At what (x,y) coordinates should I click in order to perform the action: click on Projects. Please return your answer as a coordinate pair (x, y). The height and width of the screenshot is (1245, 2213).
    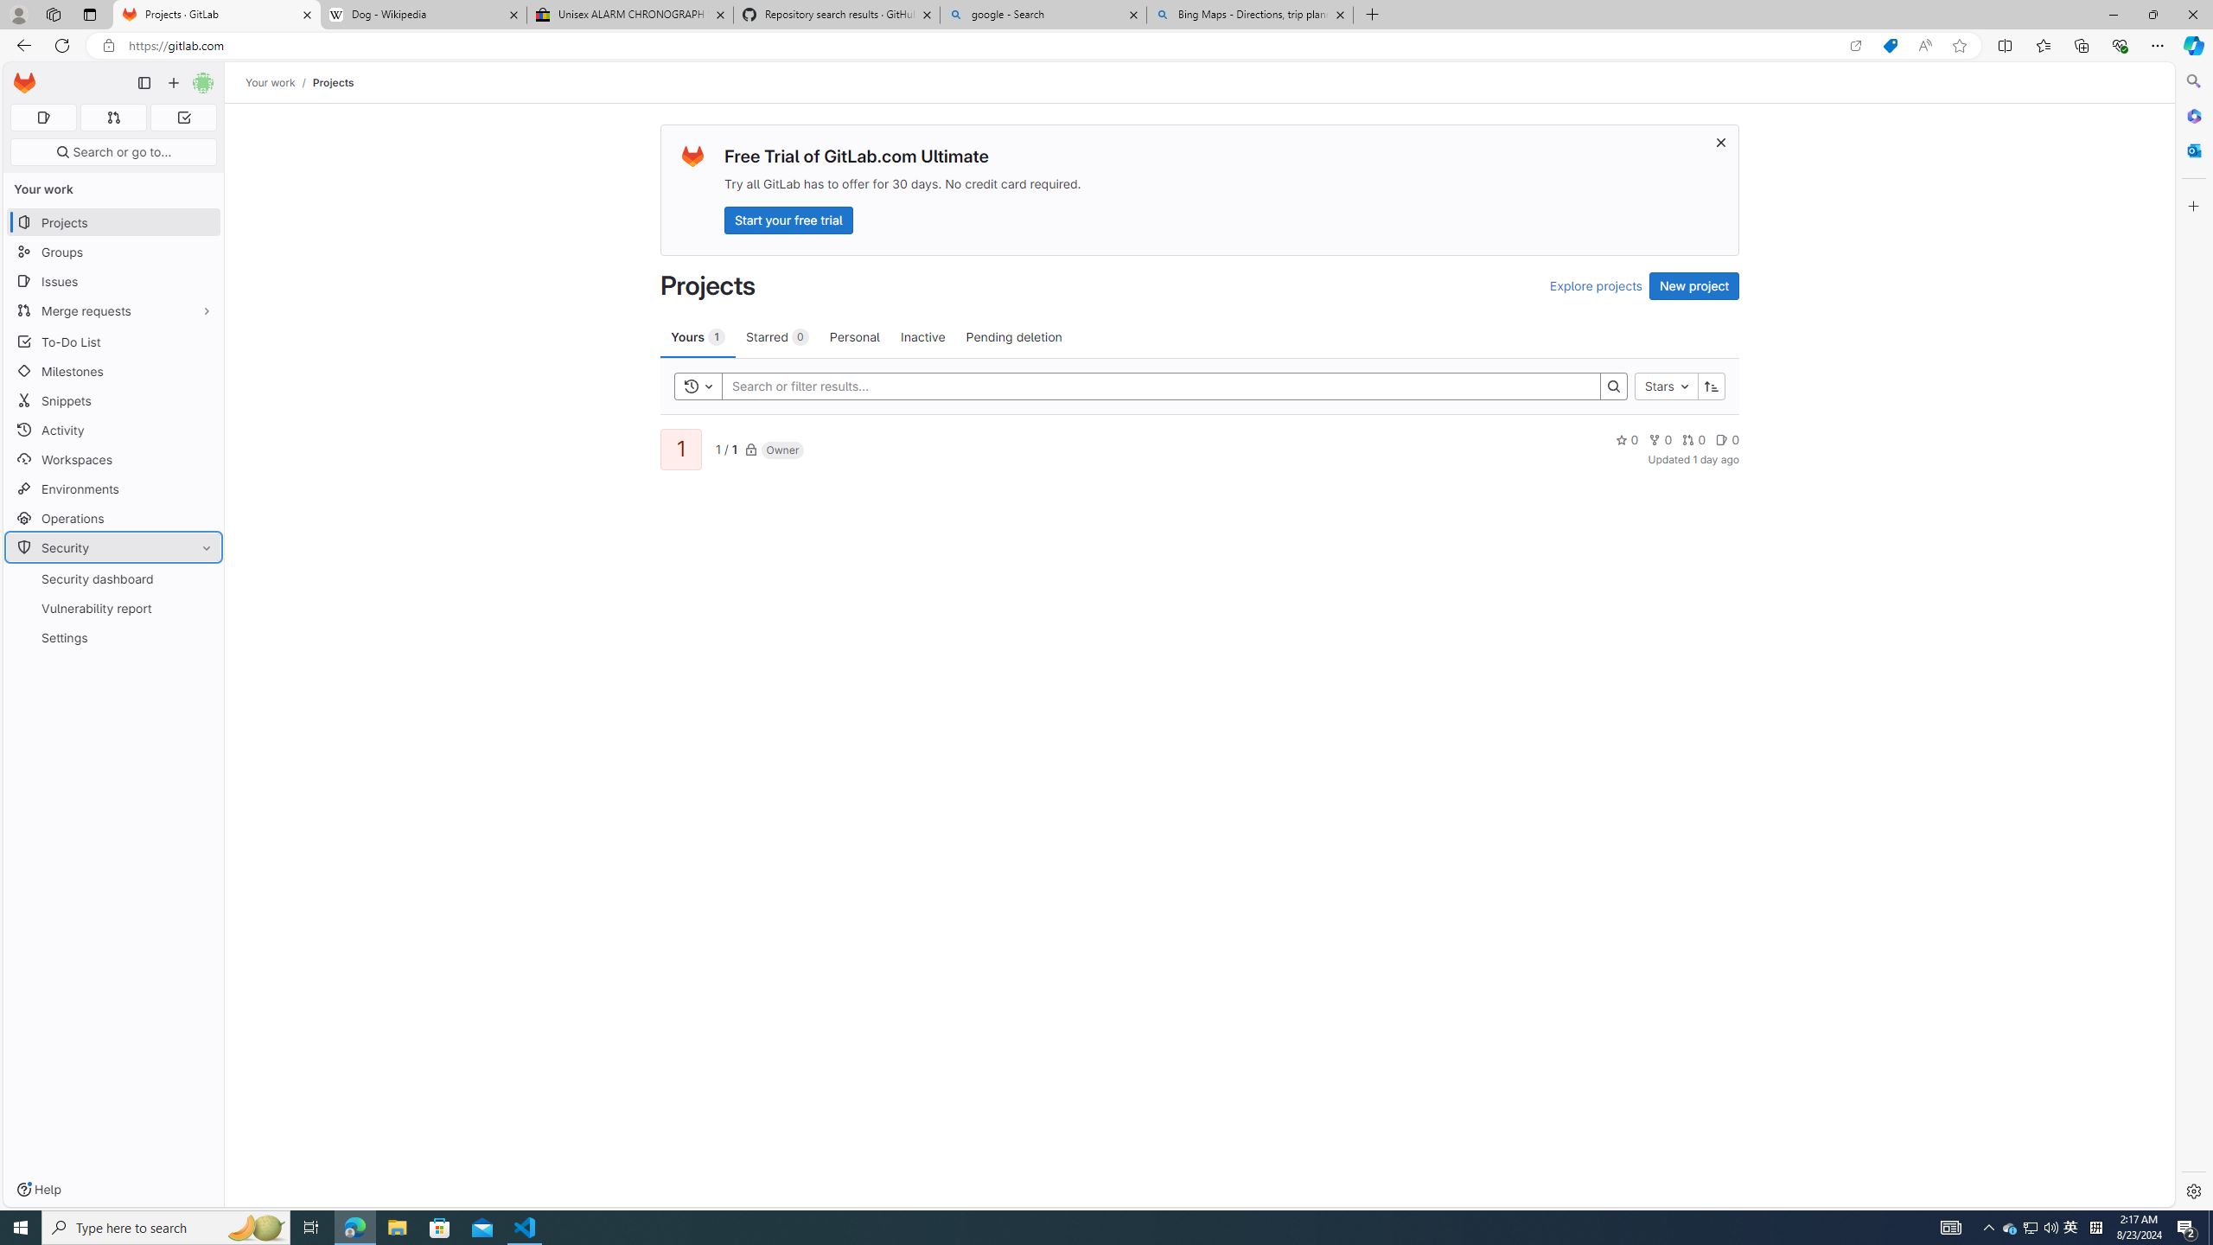
    Looking at the image, I should click on (332, 82).